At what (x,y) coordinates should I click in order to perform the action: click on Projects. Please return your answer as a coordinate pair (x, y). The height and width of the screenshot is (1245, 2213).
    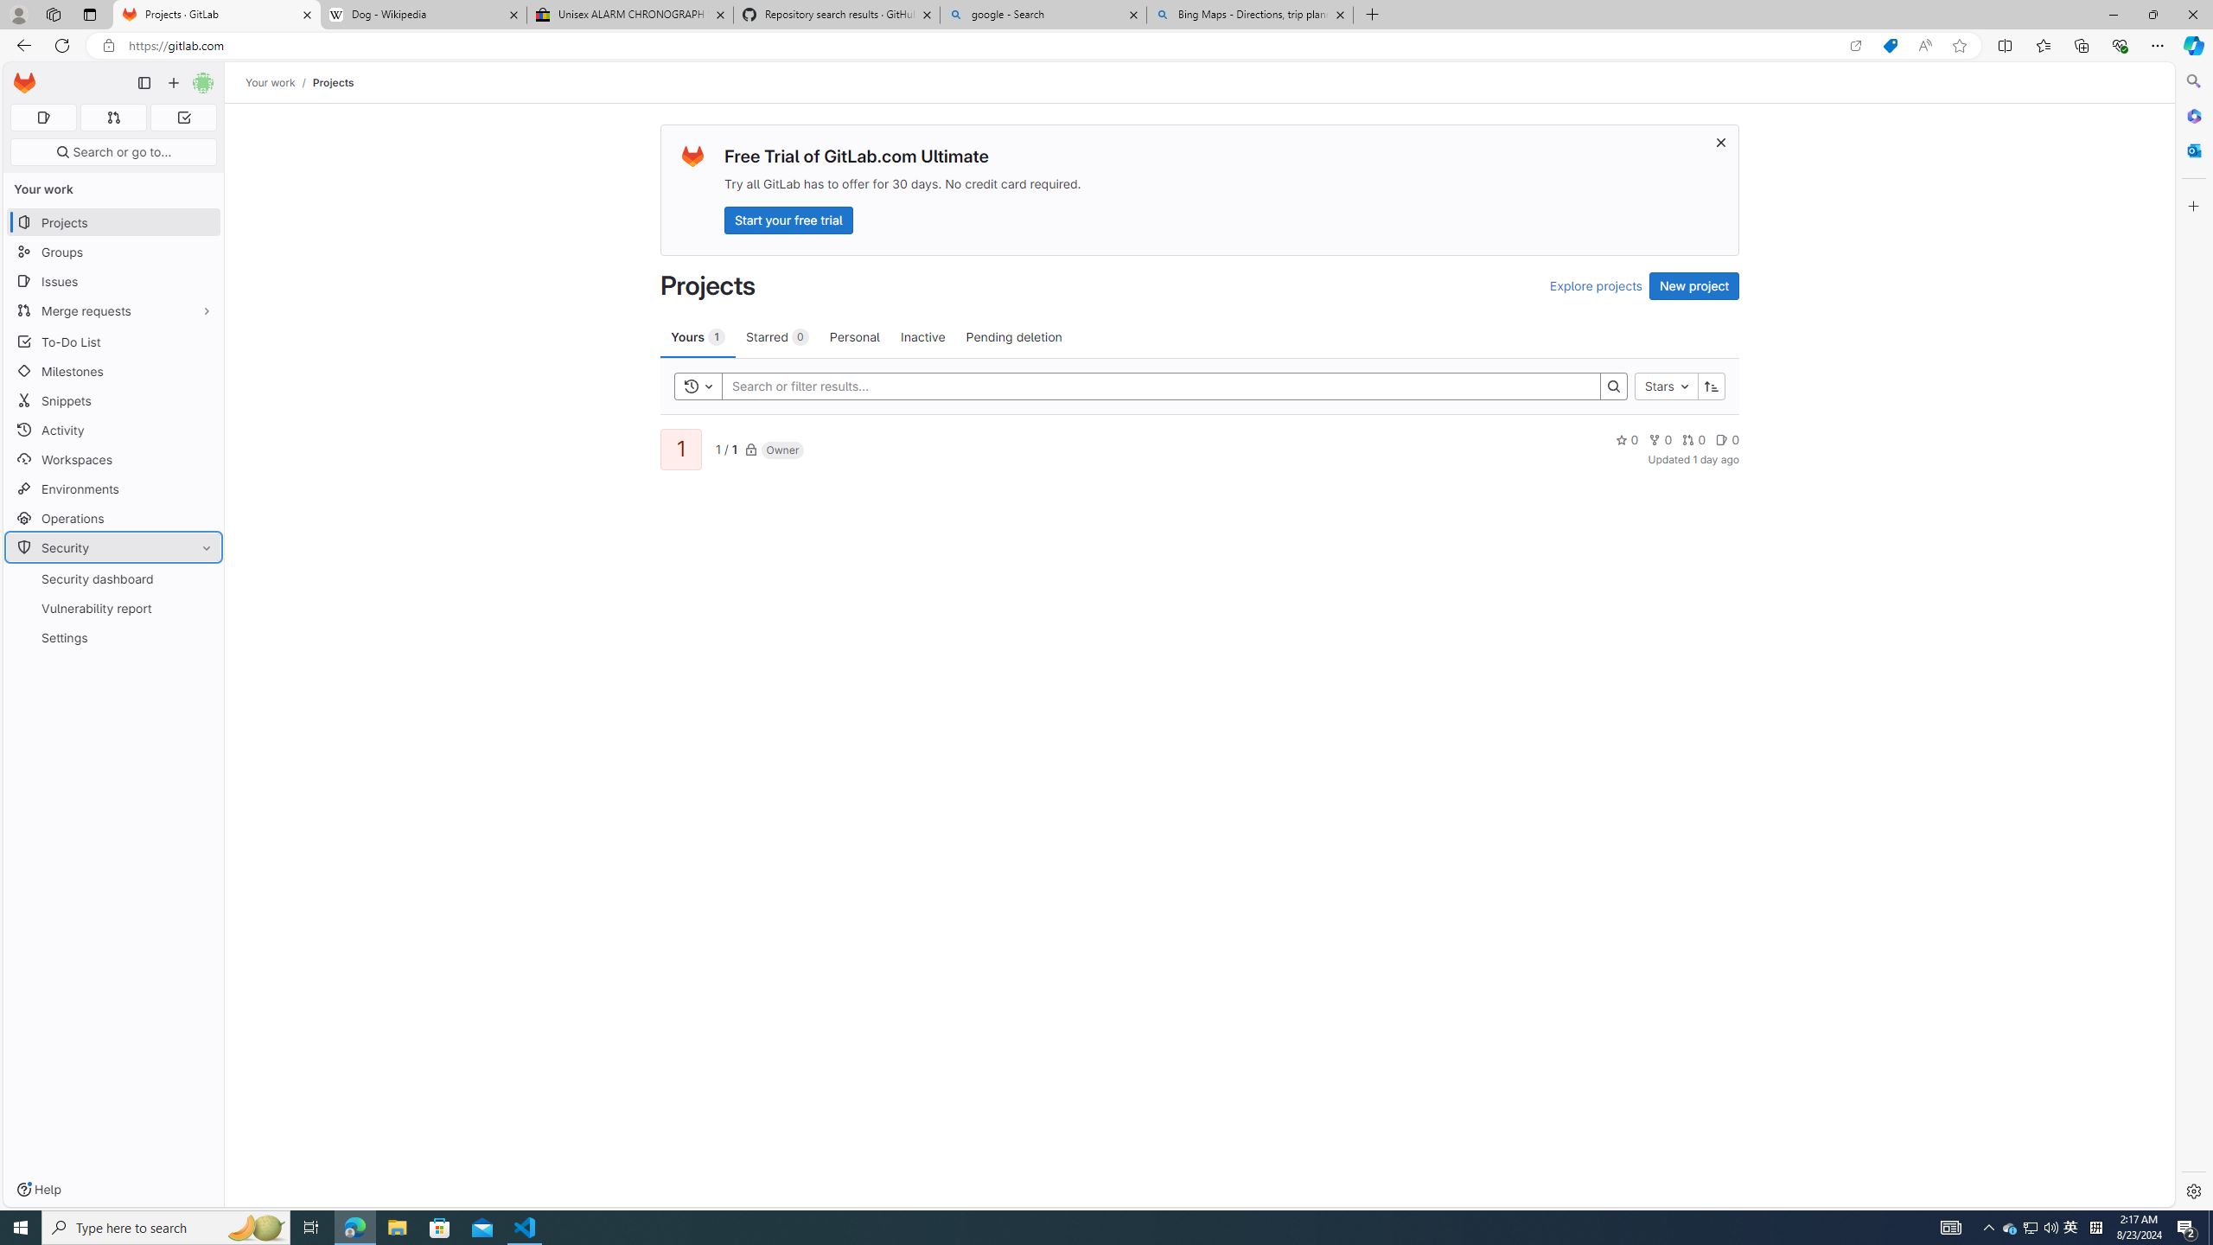
    Looking at the image, I should click on (332, 82).